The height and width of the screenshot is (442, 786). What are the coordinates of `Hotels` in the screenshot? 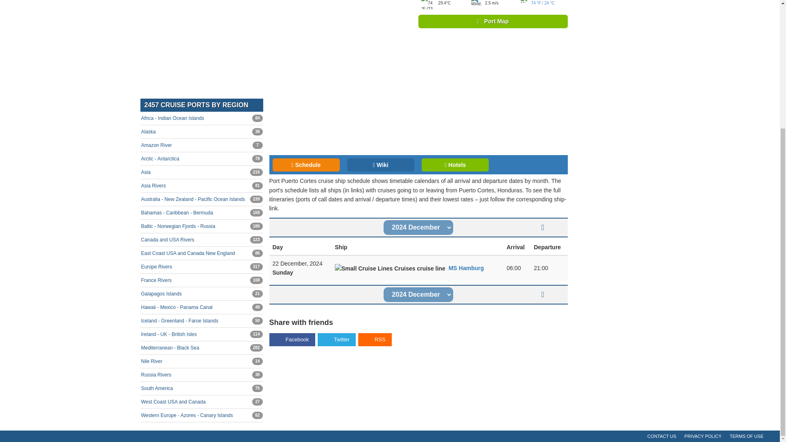 It's located at (337, 340).